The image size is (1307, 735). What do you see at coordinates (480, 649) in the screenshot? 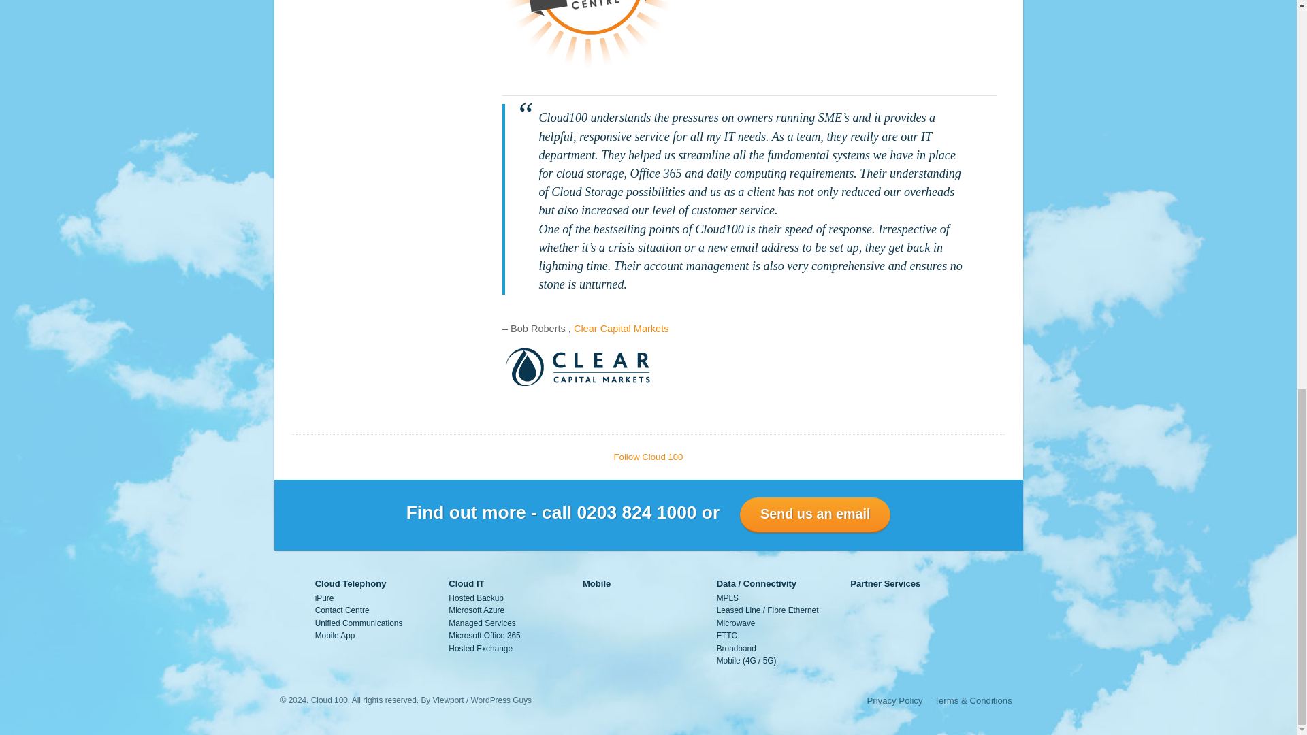
I see `Hosted Exchange` at bounding box center [480, 649].